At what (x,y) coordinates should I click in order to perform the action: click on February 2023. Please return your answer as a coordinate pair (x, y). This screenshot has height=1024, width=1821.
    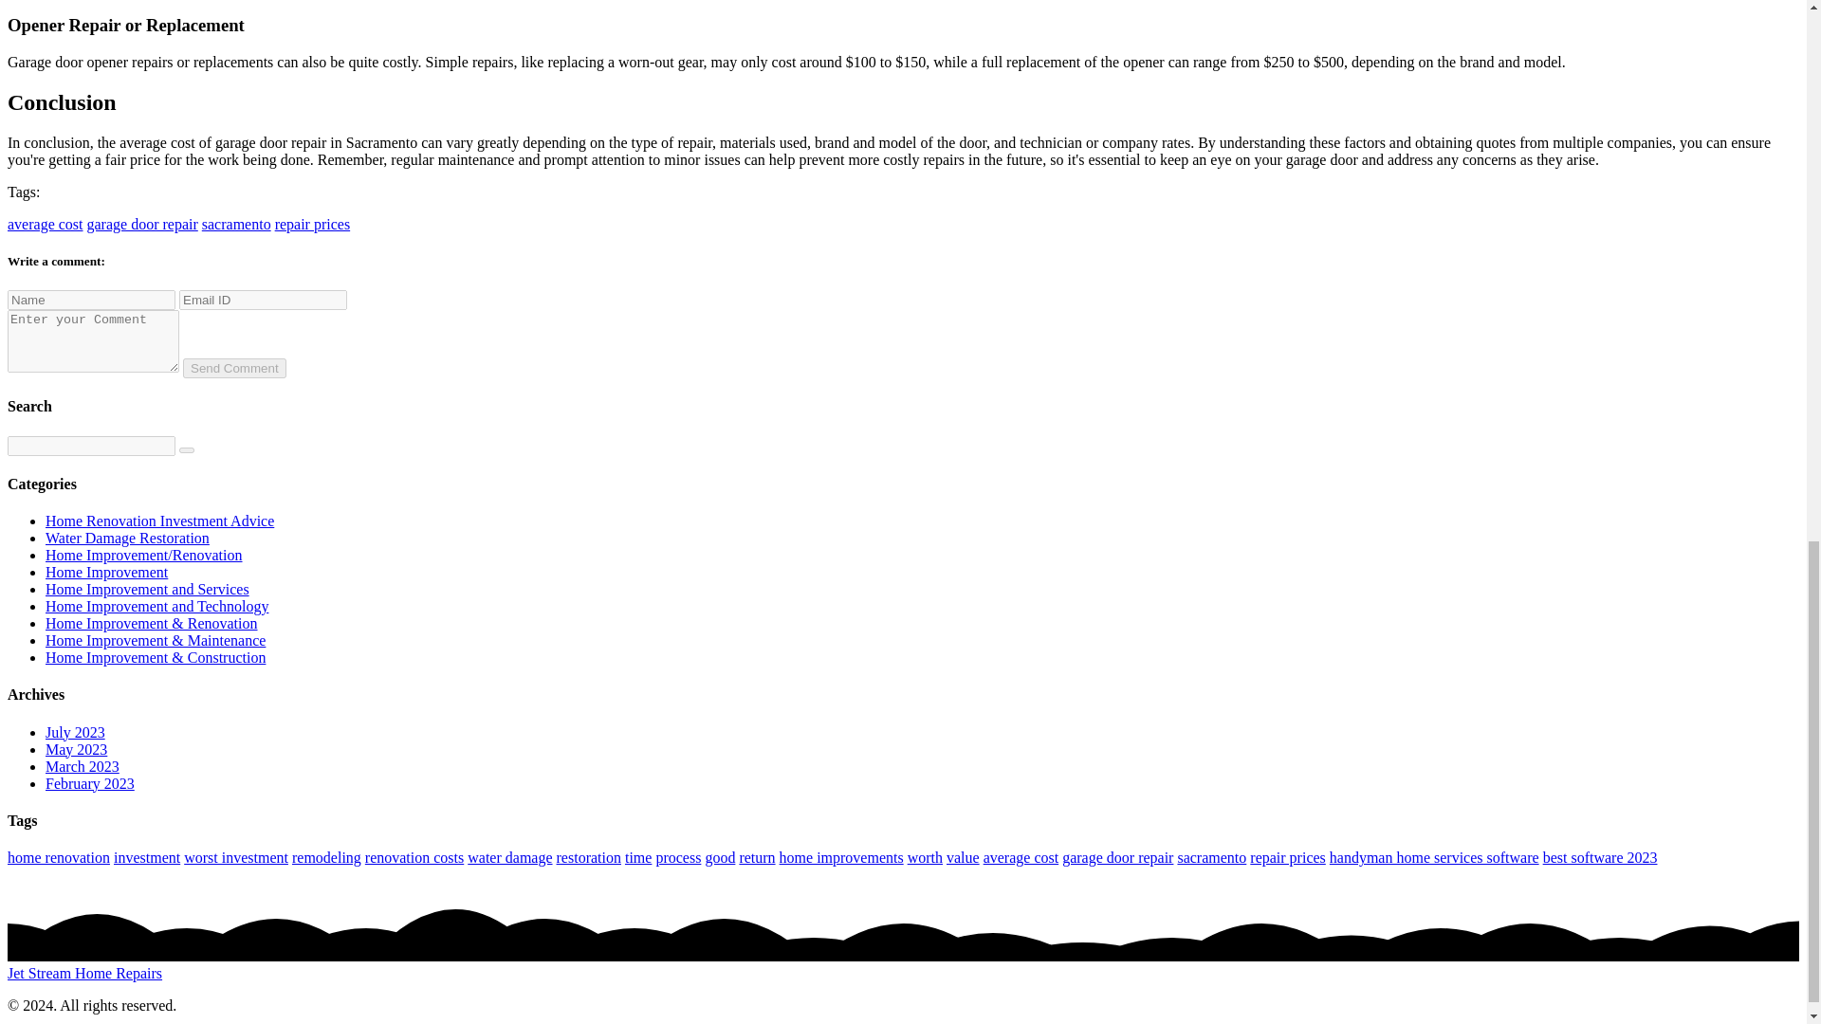
    Looking at the image, I should click on (90, 783).